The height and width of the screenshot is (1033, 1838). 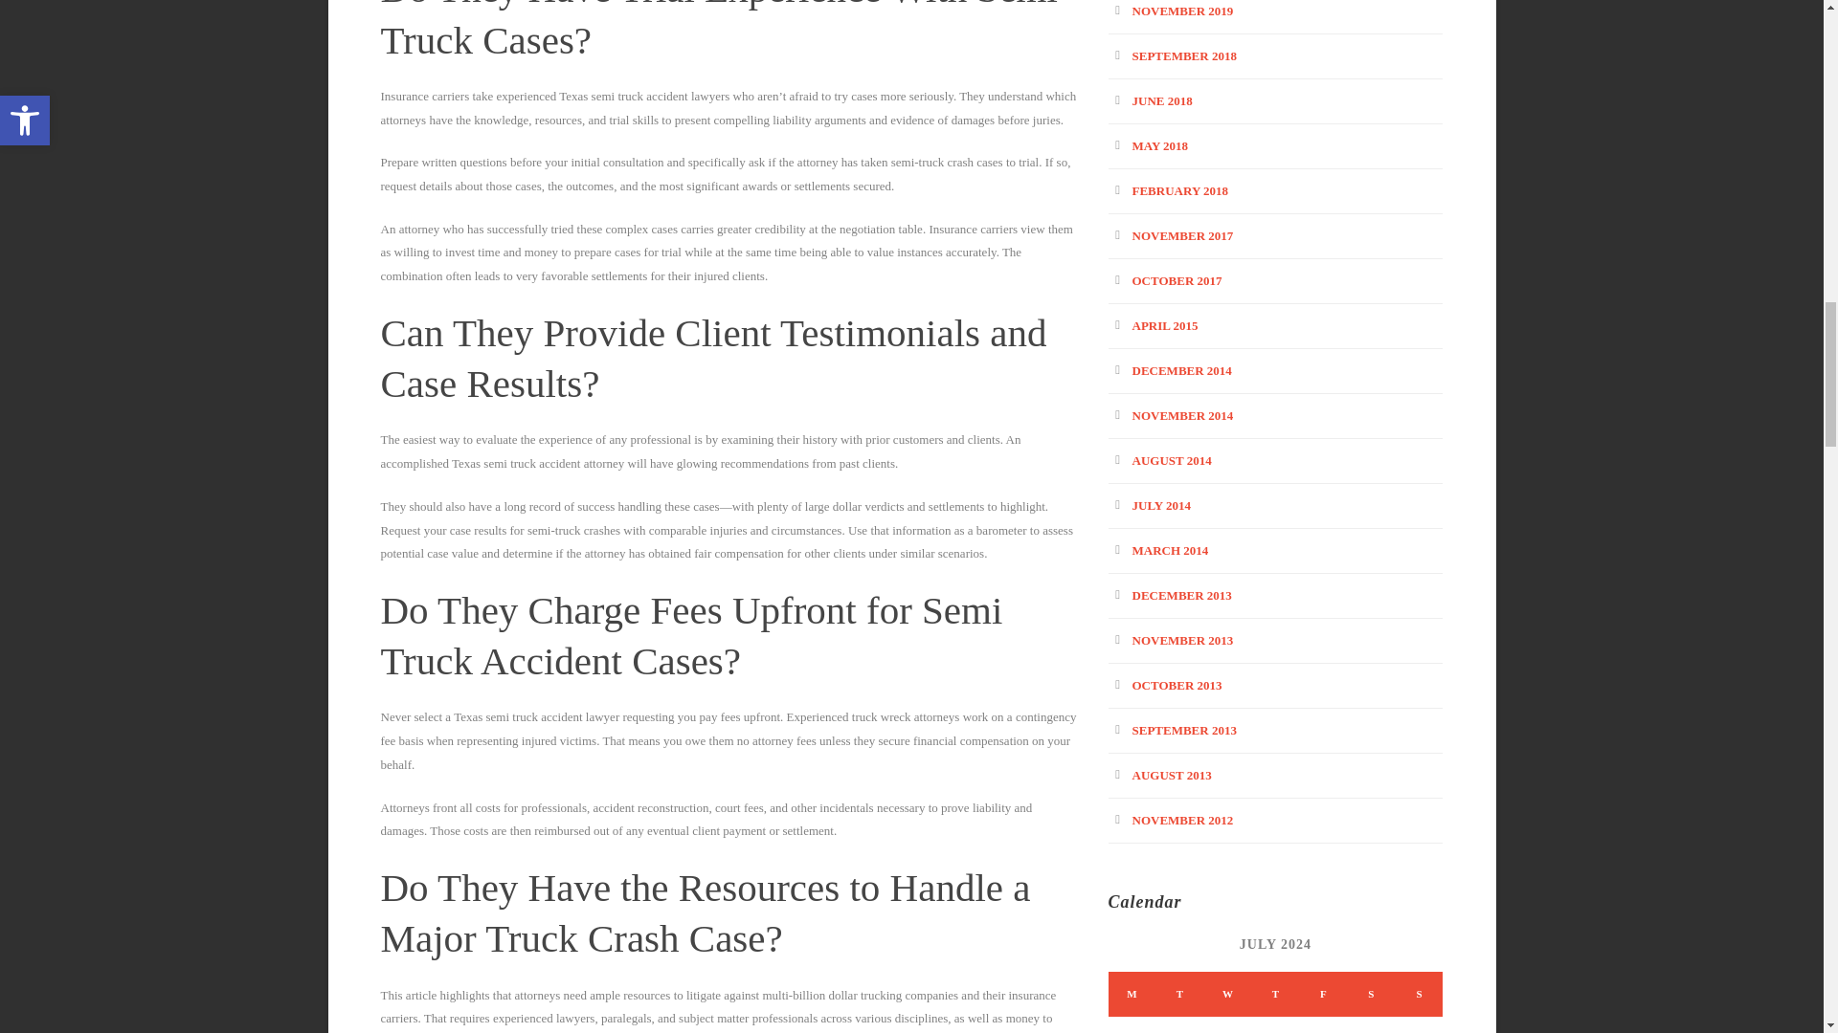 What do you see at coordinates (1323, 994) in the screenshot?
I see `Friday` at bounding box center [1323, 994].